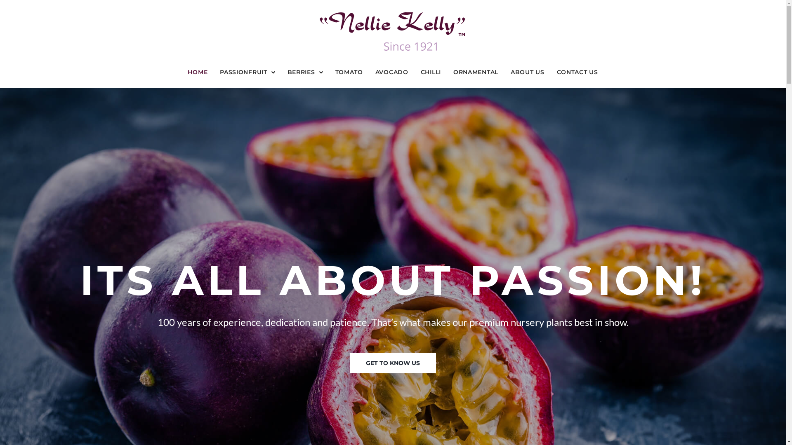 The width and height of the screenshot is (792, 445). I want to click on AVOCADO, so click(392, 73).